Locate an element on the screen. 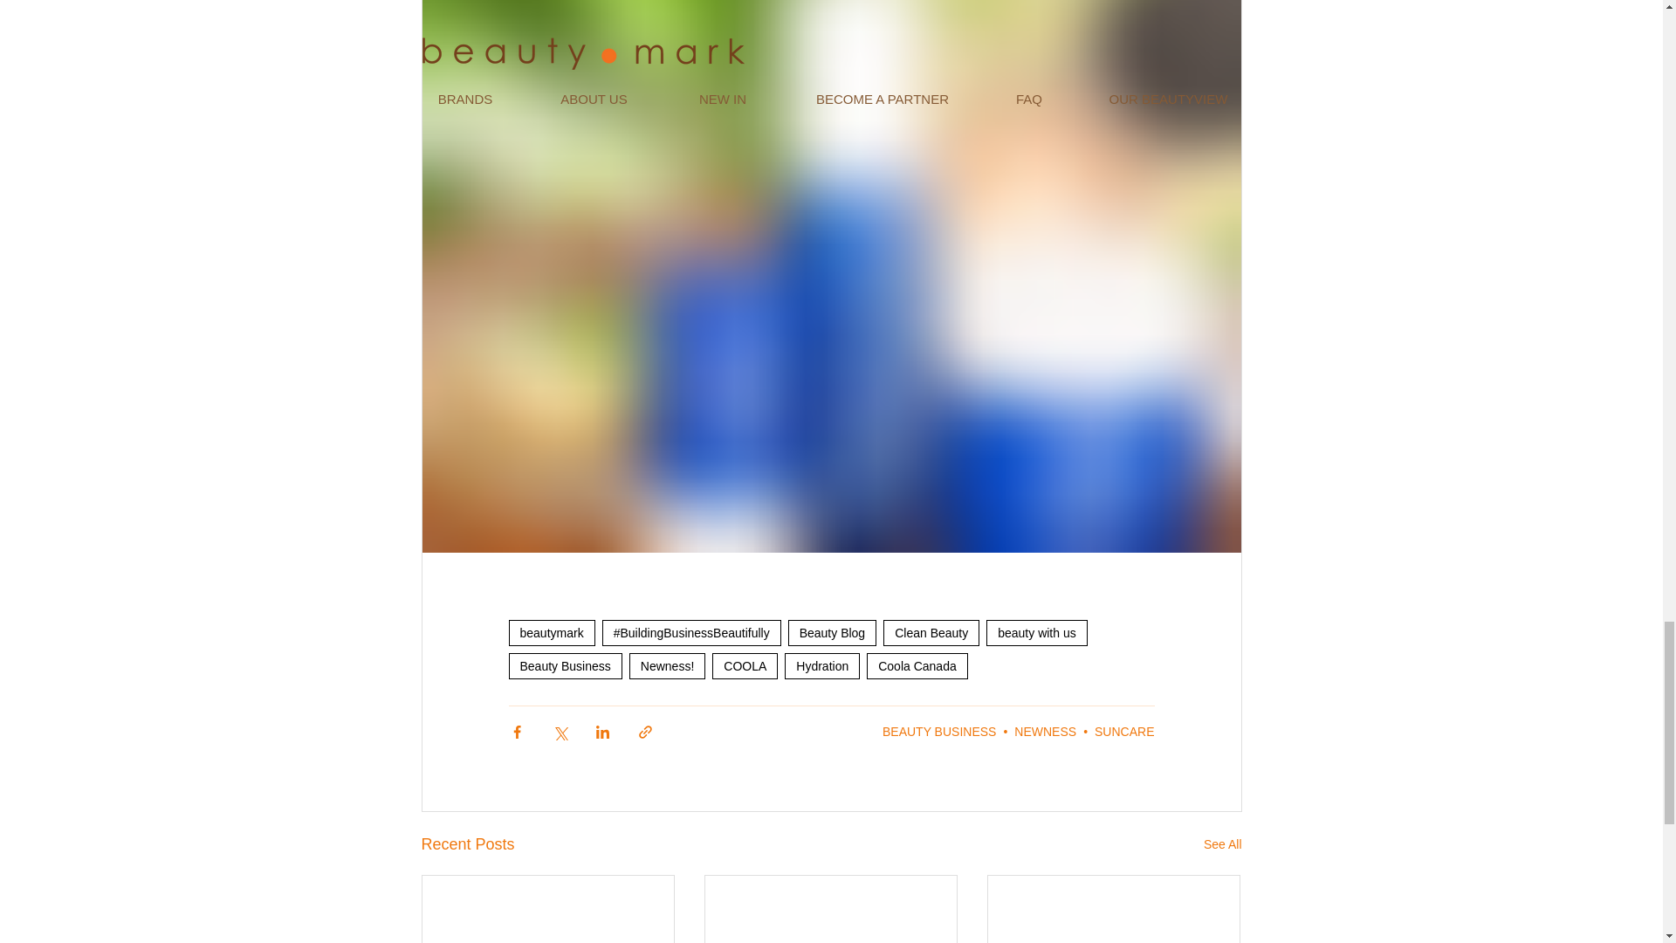  beauty with us is located at coordinates (1037, 632).